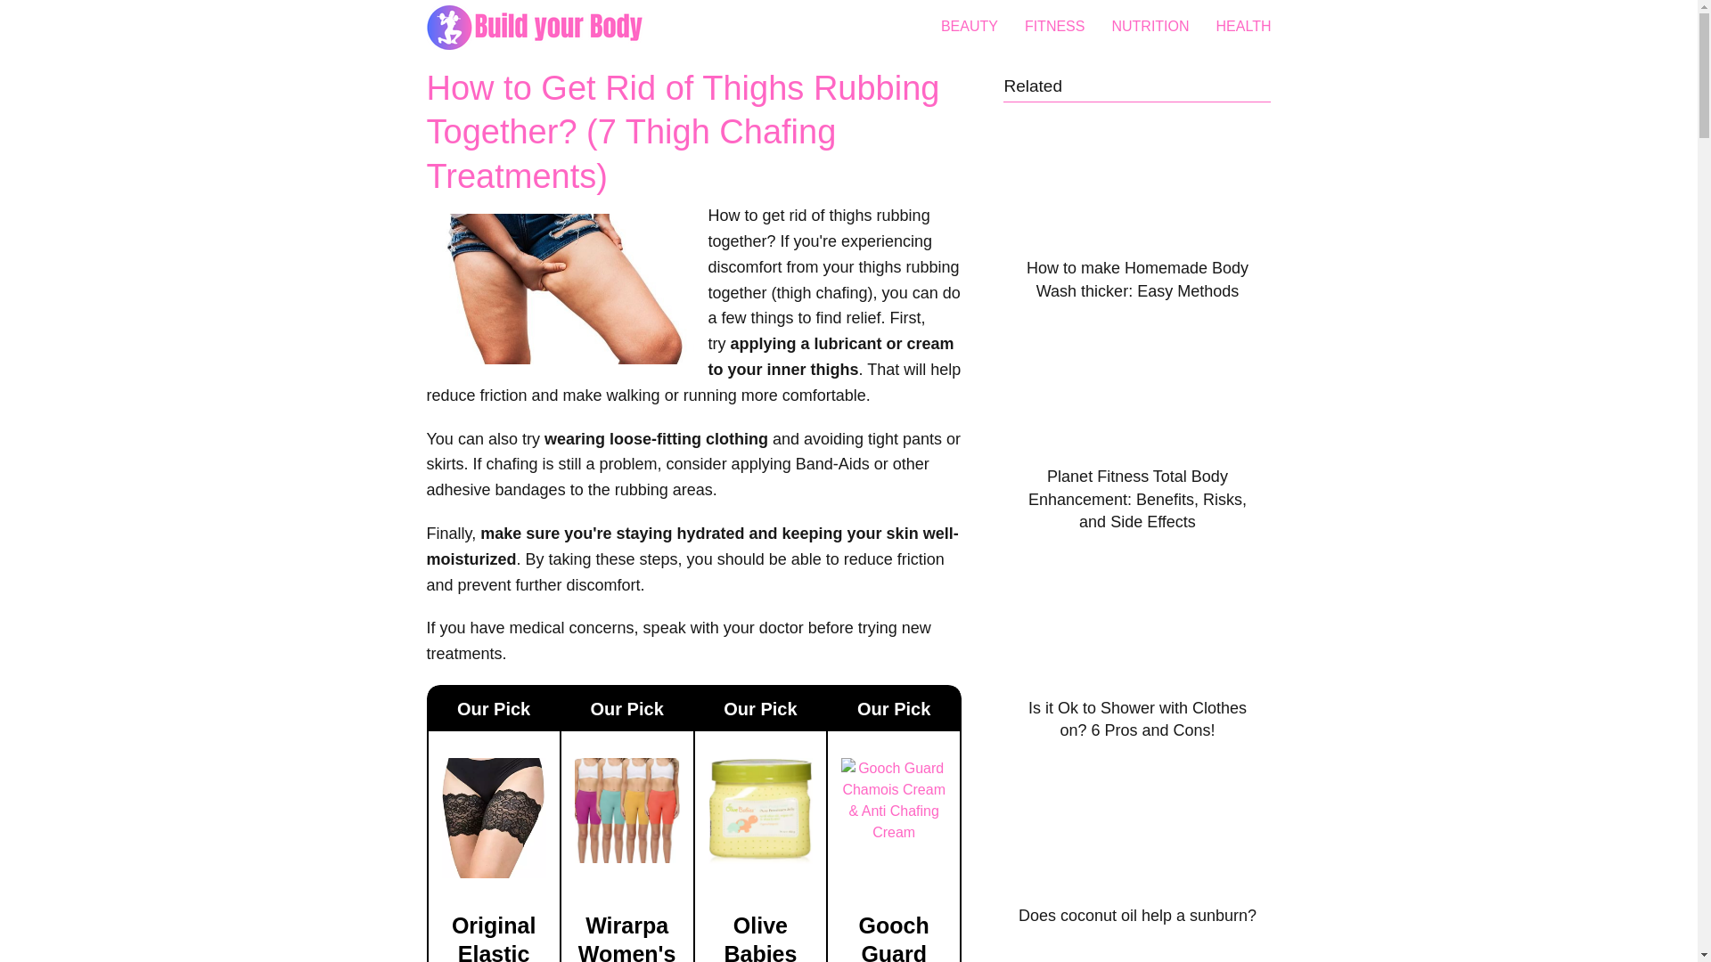 The width and height of the screenshot is (1711, 962). Describe the element at coordinates (1055, 25) in the screenshot. I see `FITNESS` at that location.